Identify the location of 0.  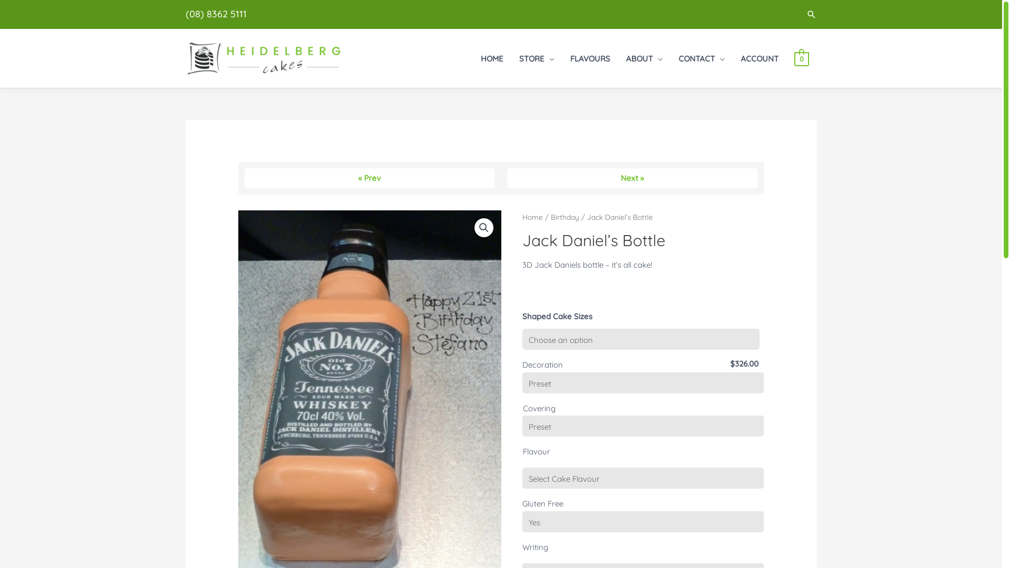
(802, 59).